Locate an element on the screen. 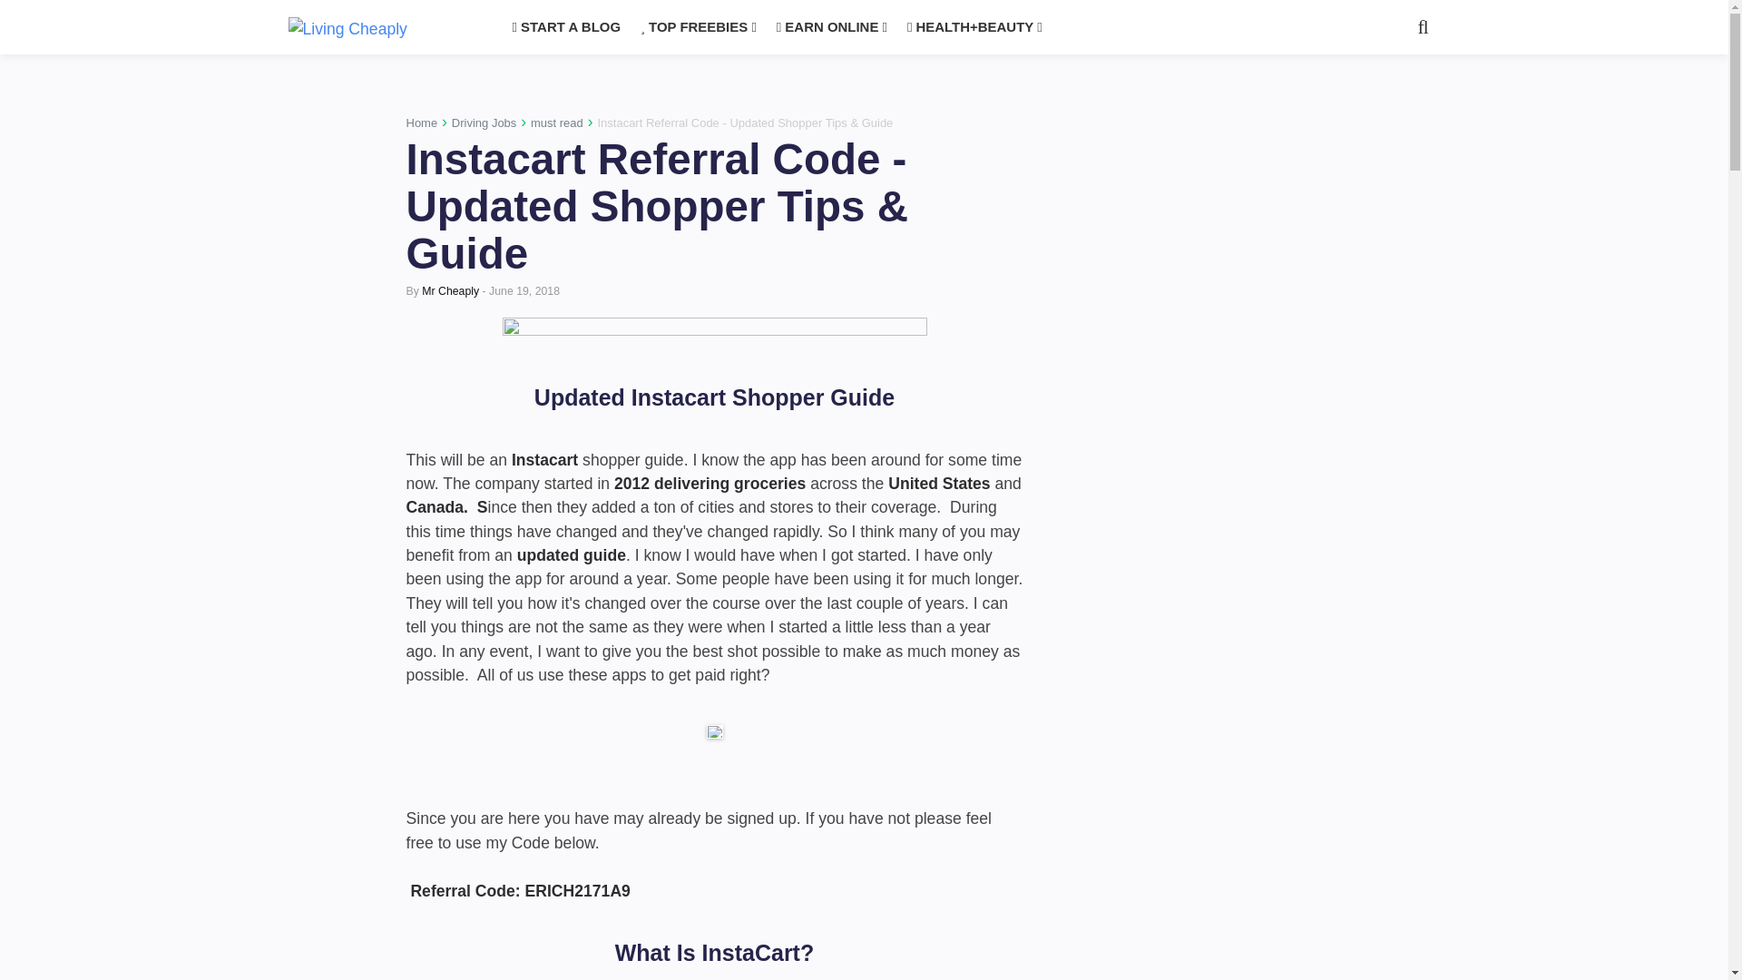 The image size is (1742, 980). Start A Blog is located at coordinates (566, 27).